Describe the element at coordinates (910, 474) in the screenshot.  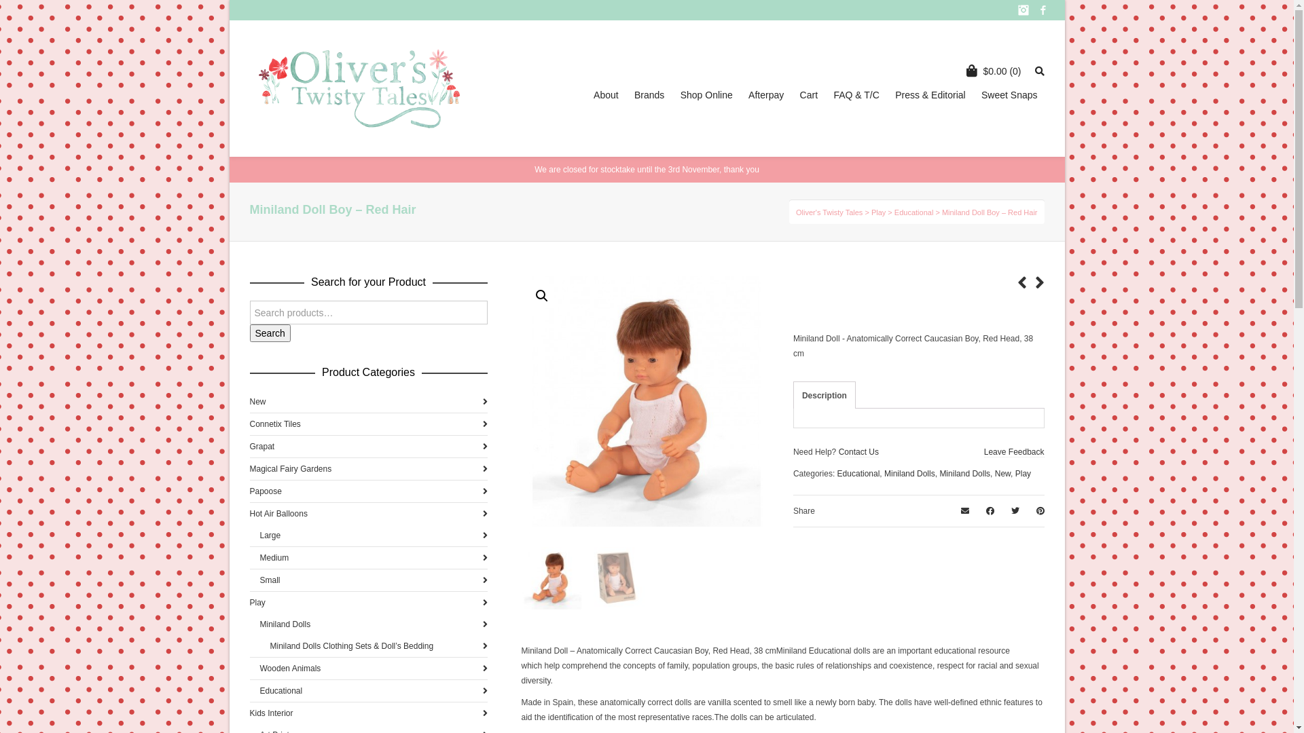
I see `Miniland Dolls` at that location.